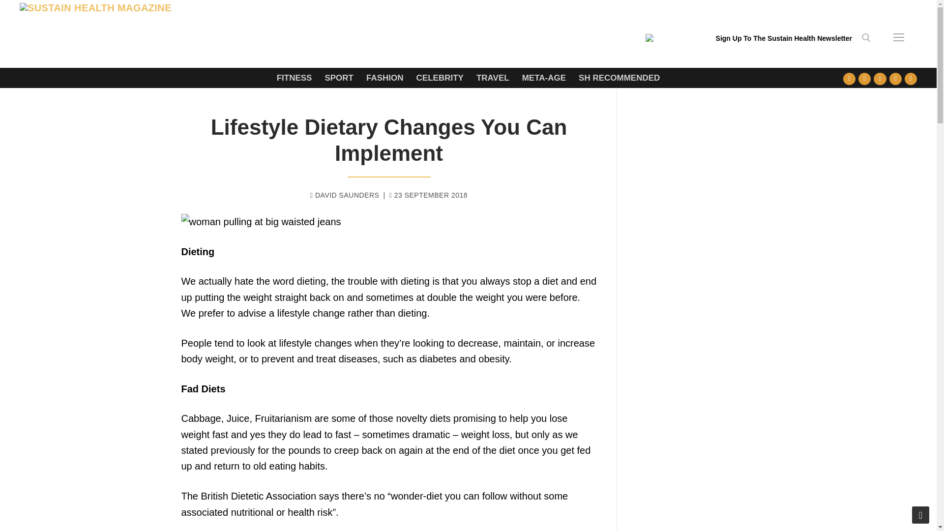  I want to click on SPORT, so click(339, 78).